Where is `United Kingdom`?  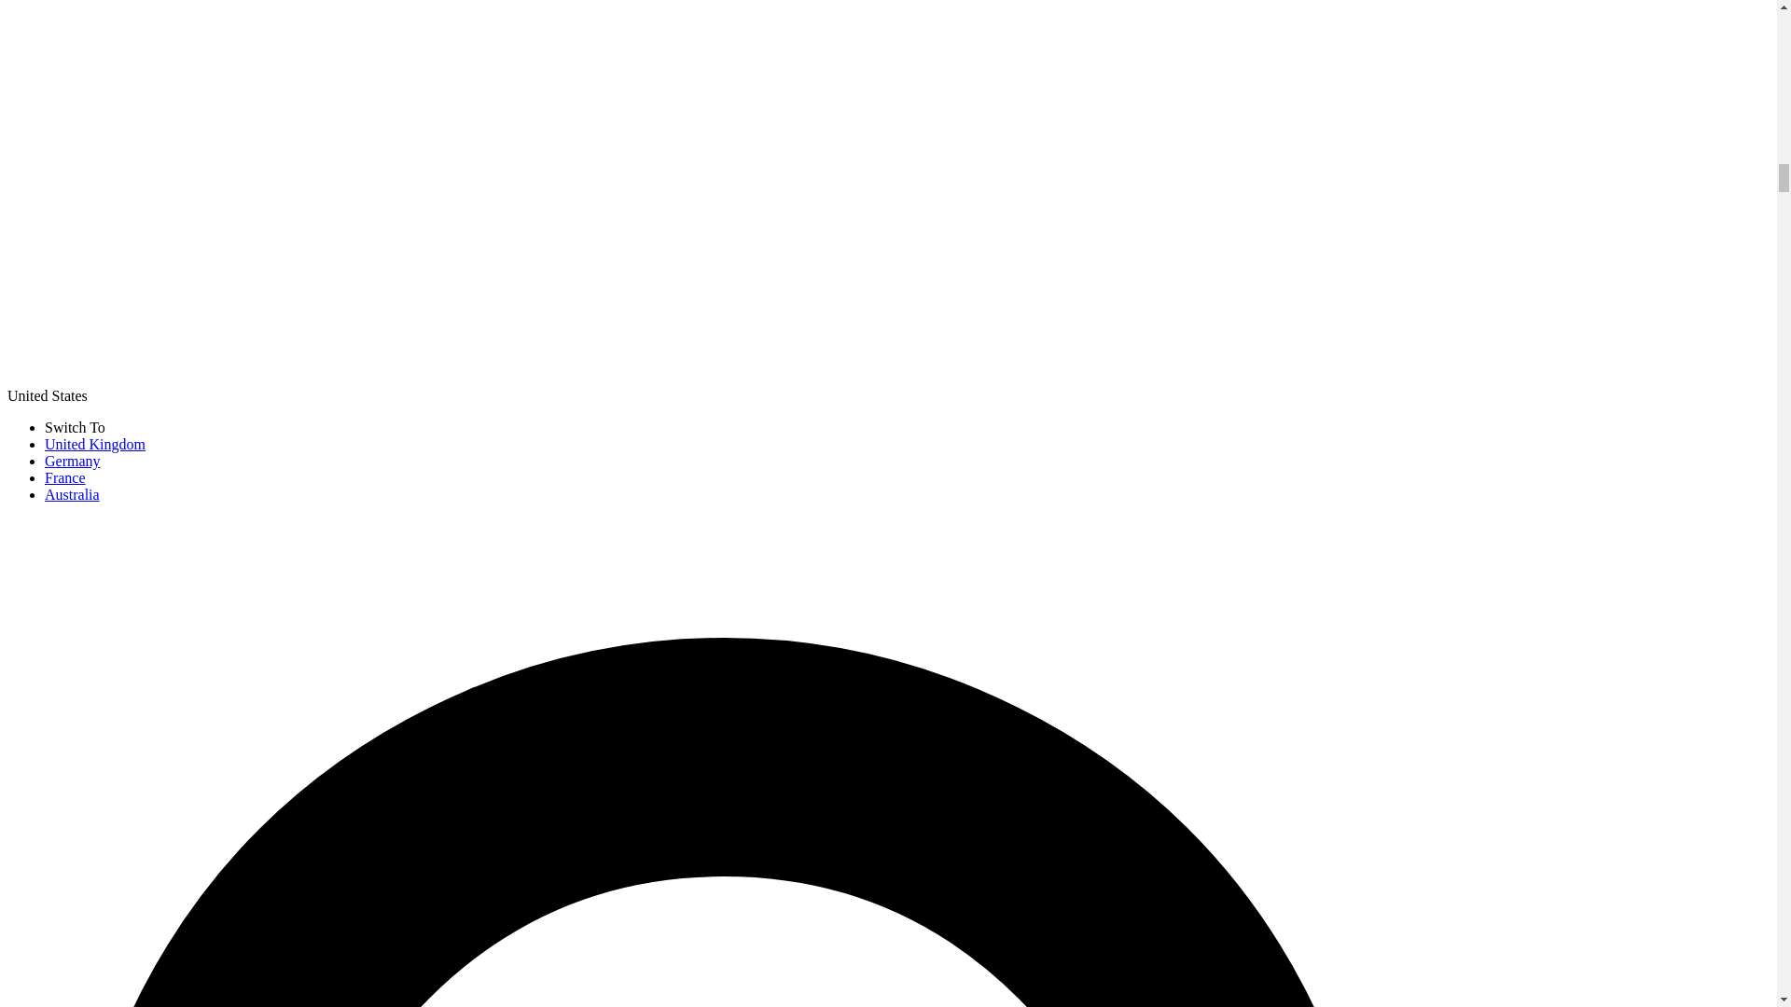 United Kingdom is located at coordinates (95, 444).